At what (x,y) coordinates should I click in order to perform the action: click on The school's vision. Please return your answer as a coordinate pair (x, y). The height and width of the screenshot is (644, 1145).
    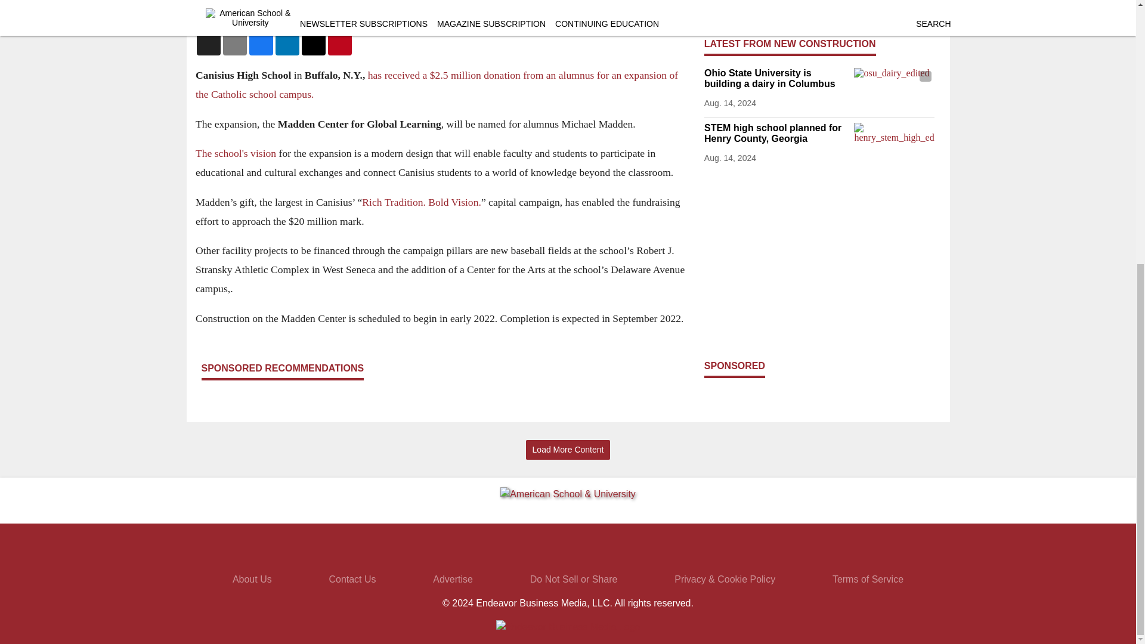
    Looking at the image, I should click on (236, 153).